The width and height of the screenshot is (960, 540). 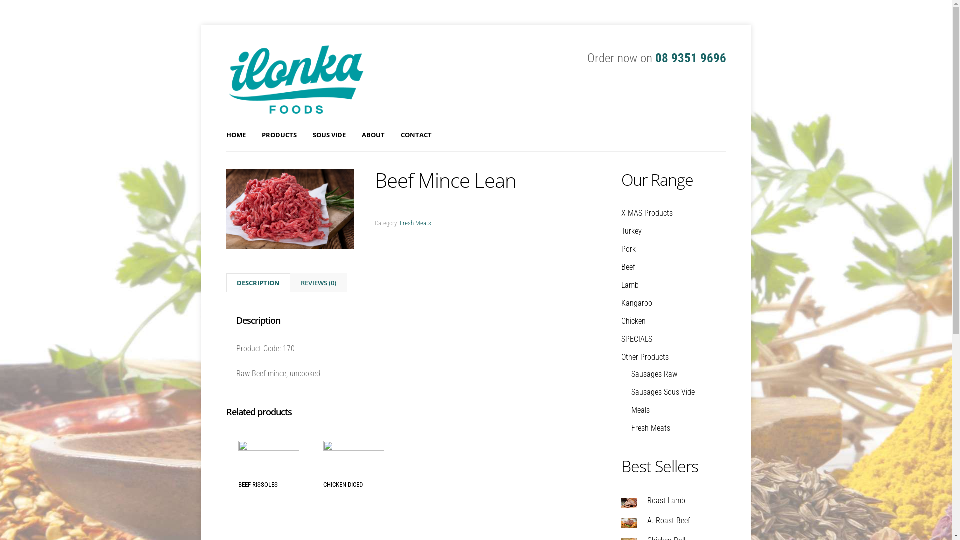 What do you see at coordinates (416, 223) in the screenshot?
I see `Fresh Meats` at bounding box center [416, 223].